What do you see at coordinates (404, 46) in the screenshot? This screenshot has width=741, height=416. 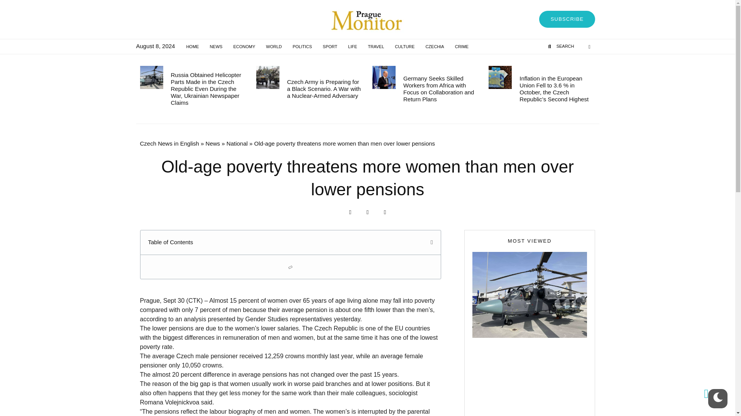 I see `CULTURE` at bounding box center [404, 46].